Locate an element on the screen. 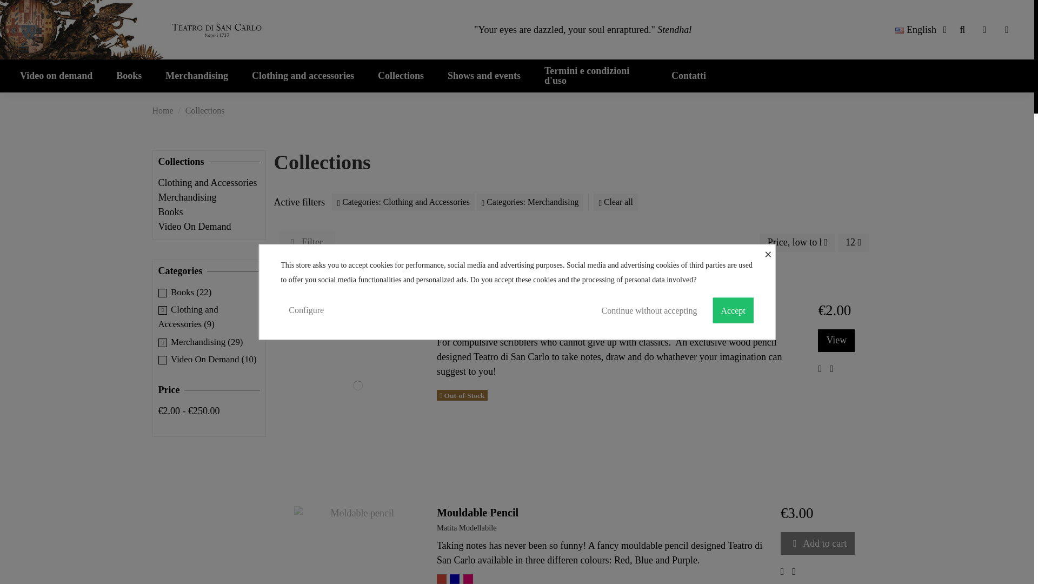 Image resolution: width=1038 pixels, height=584 pixels. Home is located at coordinates (163, 110).